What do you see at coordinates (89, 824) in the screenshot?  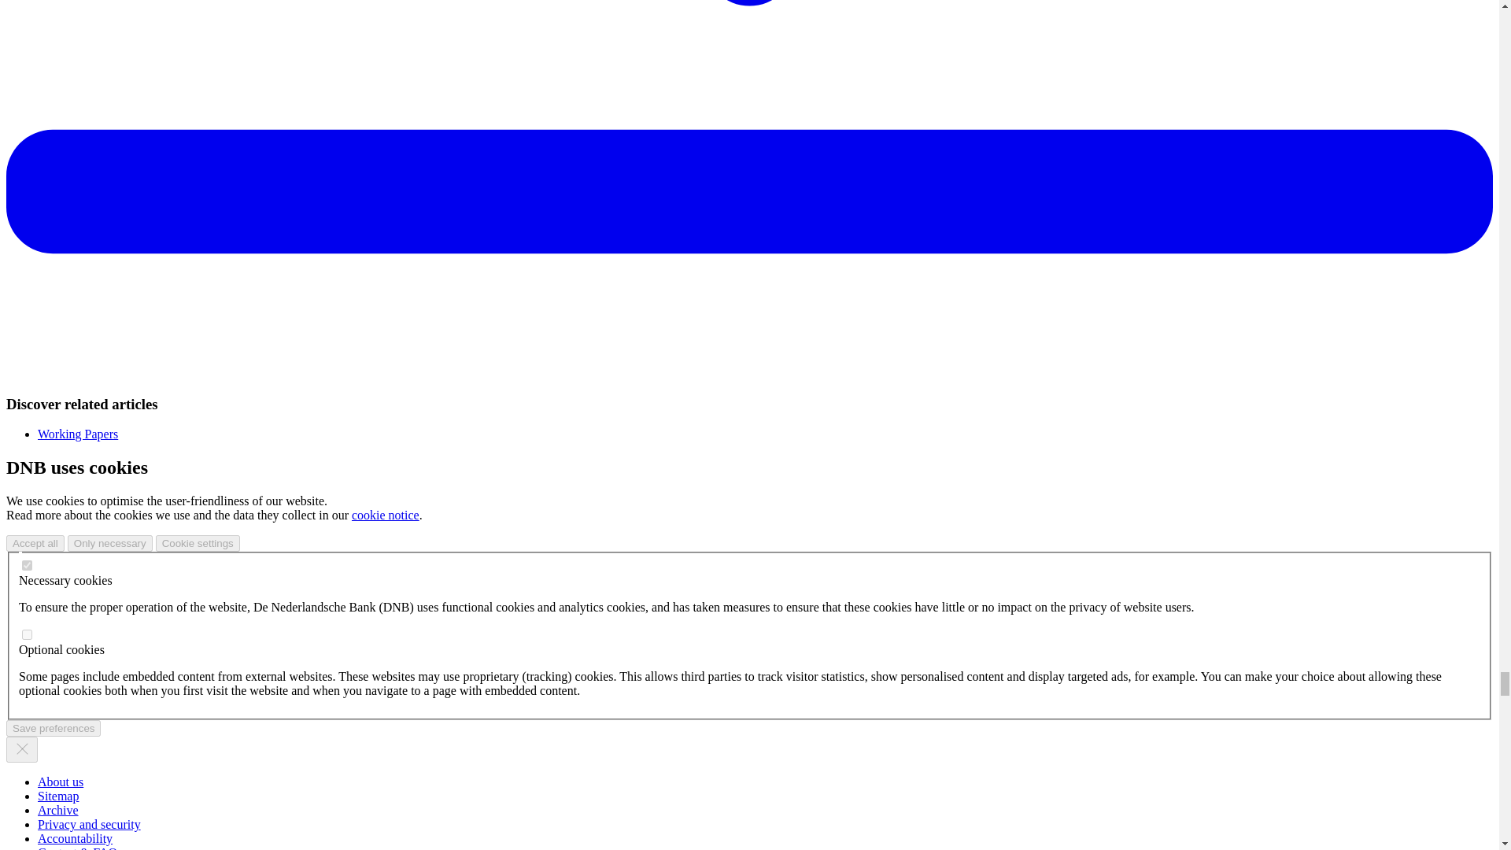 I see `Privacy and security` at bounding box center [89, 824].